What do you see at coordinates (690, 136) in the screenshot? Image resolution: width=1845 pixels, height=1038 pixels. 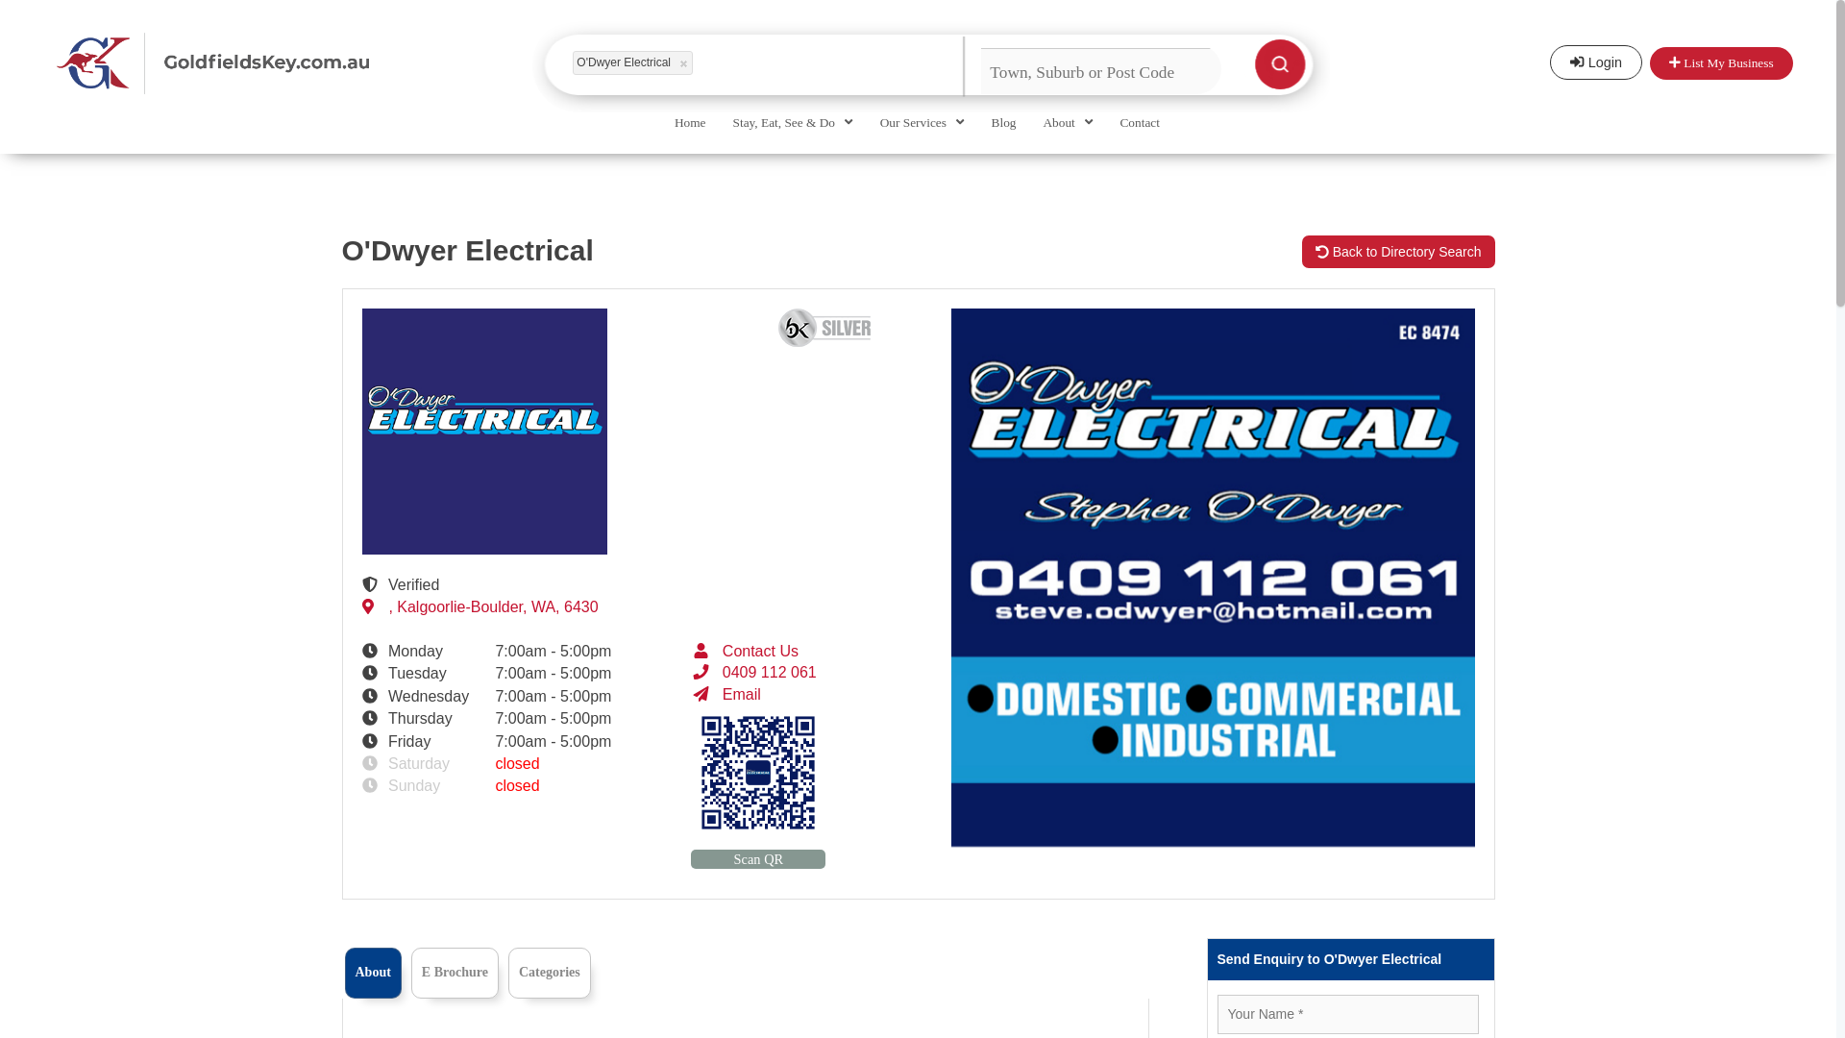 I see `Home` at bounding box center [690, 136].